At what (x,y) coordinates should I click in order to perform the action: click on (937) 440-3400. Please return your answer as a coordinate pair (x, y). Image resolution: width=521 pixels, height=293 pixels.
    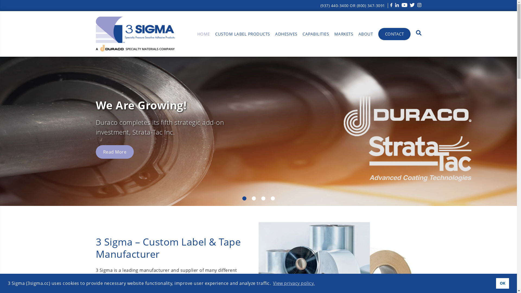
    Looking at the image, I should click on (335, 5).